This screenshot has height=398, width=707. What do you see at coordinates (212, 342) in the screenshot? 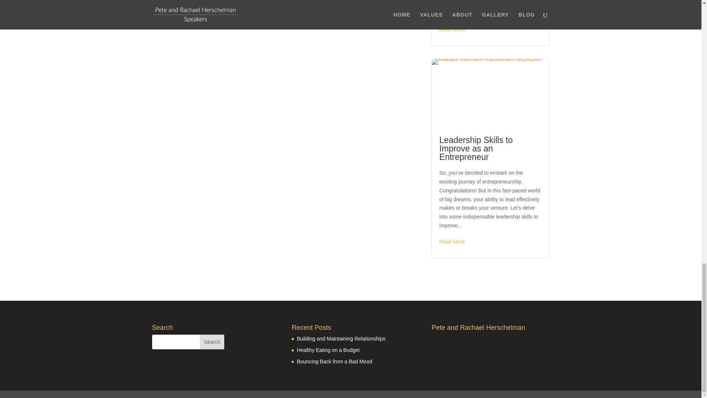
I see `Search` at bounding box center [212, 342].